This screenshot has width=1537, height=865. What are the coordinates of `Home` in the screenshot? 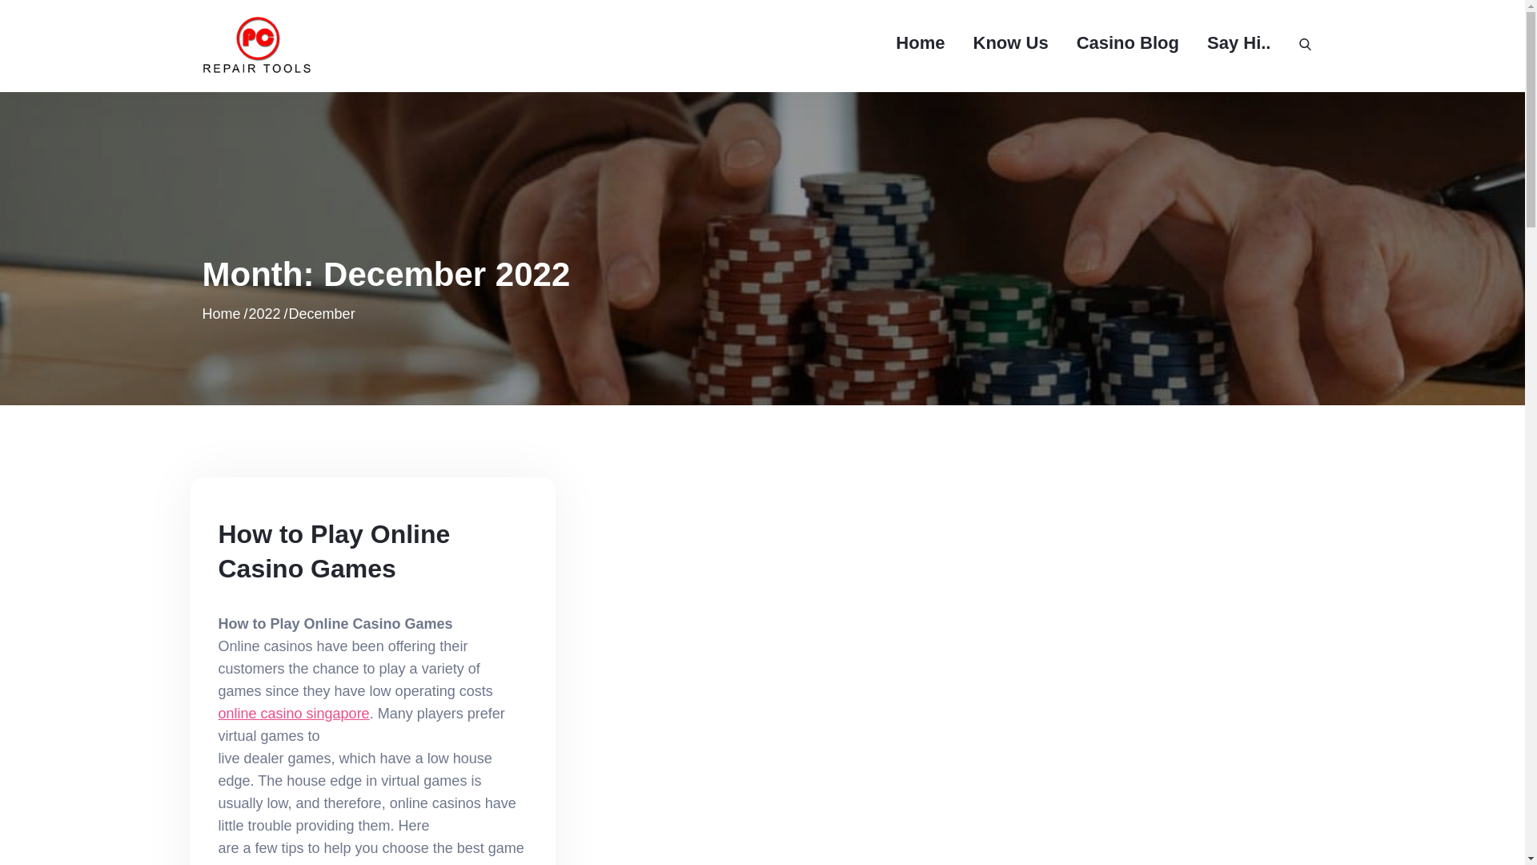 It's located at (220, 314).